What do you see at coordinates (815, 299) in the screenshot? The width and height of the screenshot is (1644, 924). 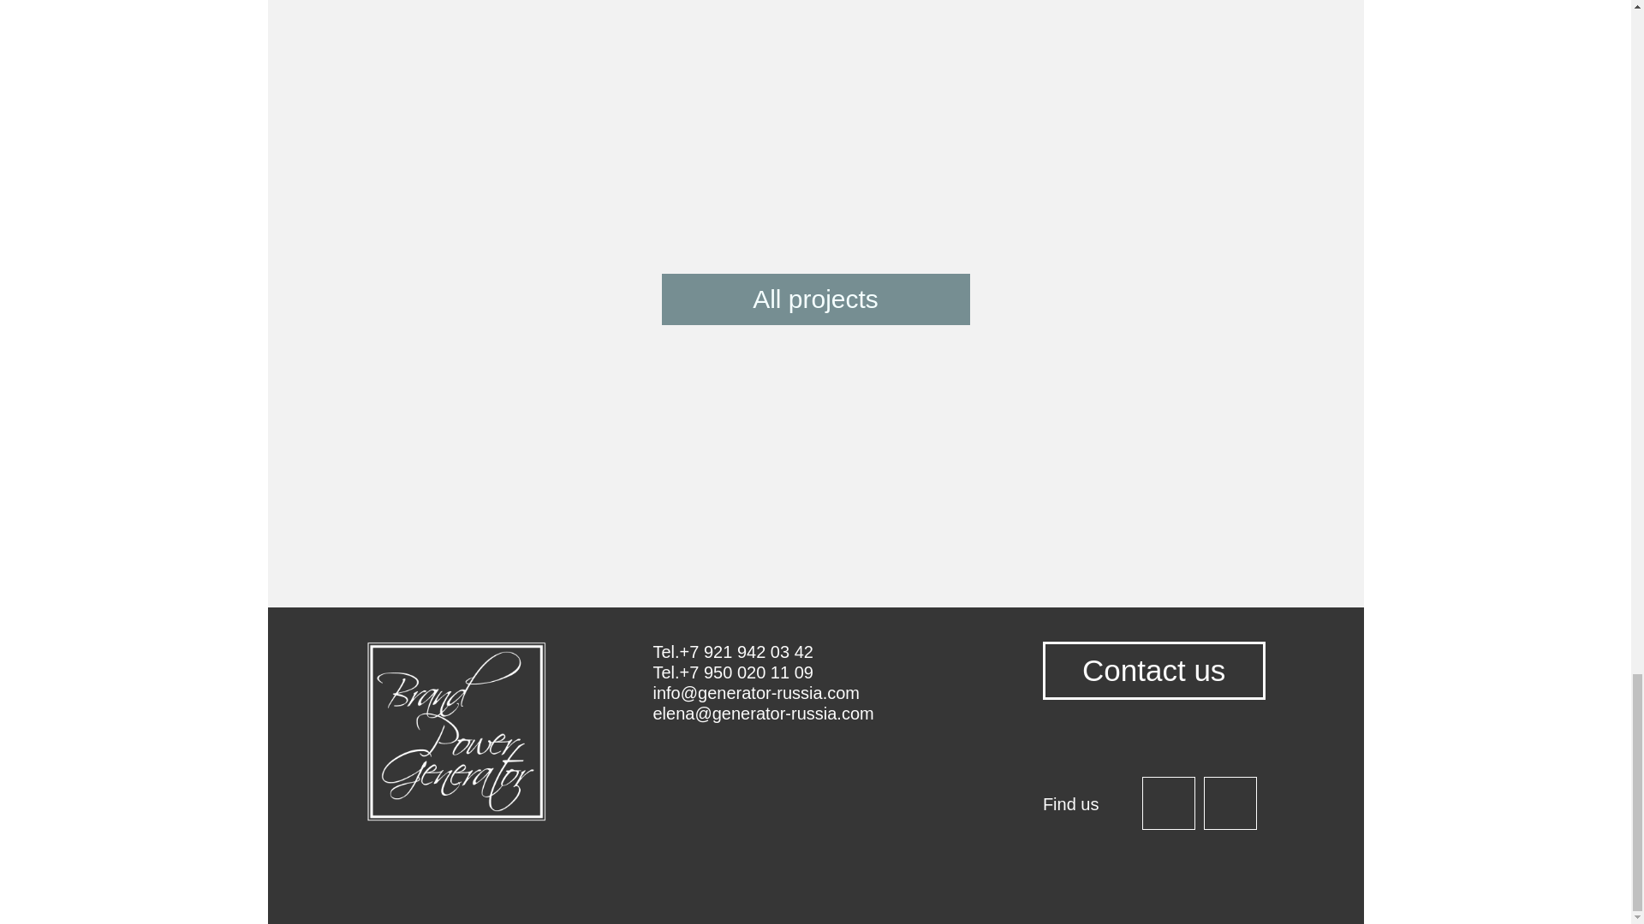 I see `All projects` at bounding box center [815, 299].